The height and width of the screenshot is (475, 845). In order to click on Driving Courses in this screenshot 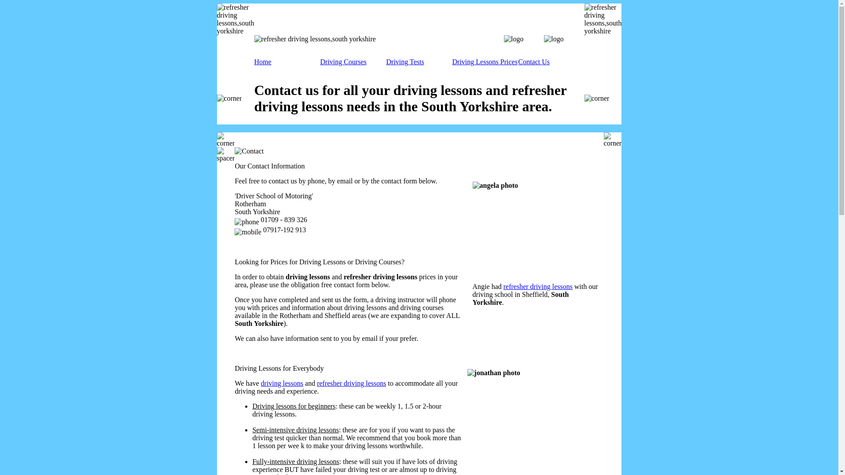, I will do `click(343, 62)`.